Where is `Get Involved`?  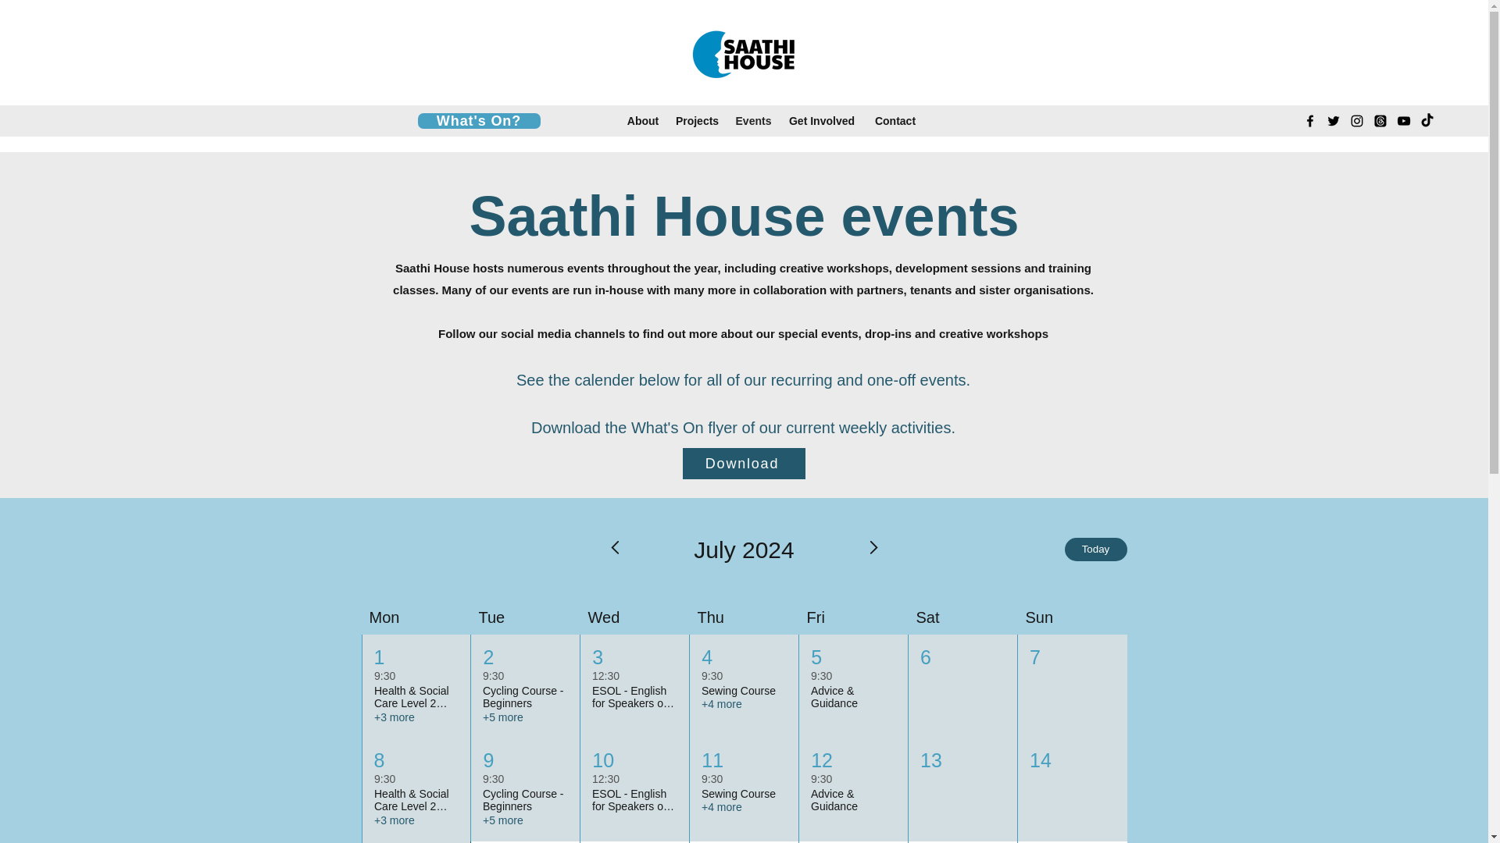 Get Involved is located at coordinates (822, 120).